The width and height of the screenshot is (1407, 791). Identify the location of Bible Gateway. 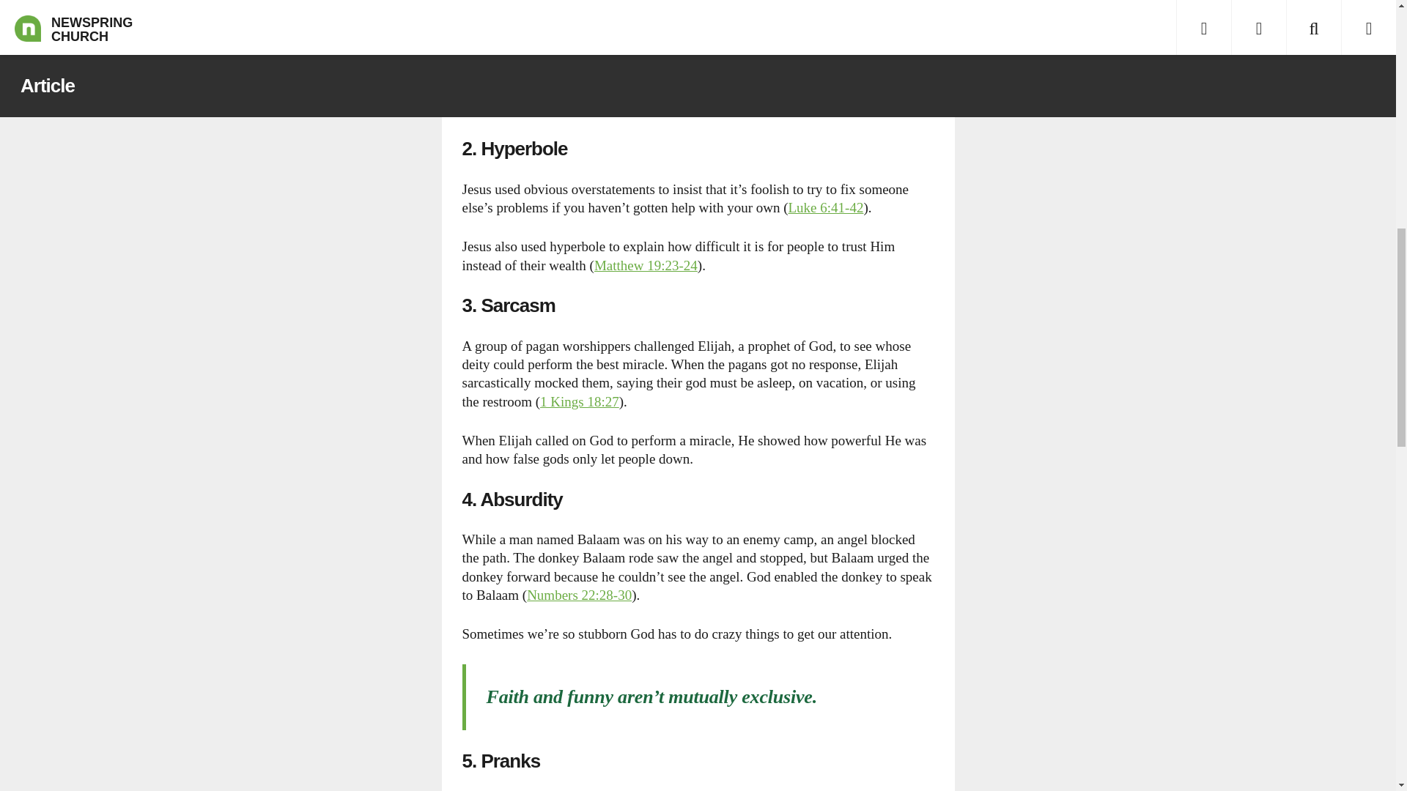
(646, 265).